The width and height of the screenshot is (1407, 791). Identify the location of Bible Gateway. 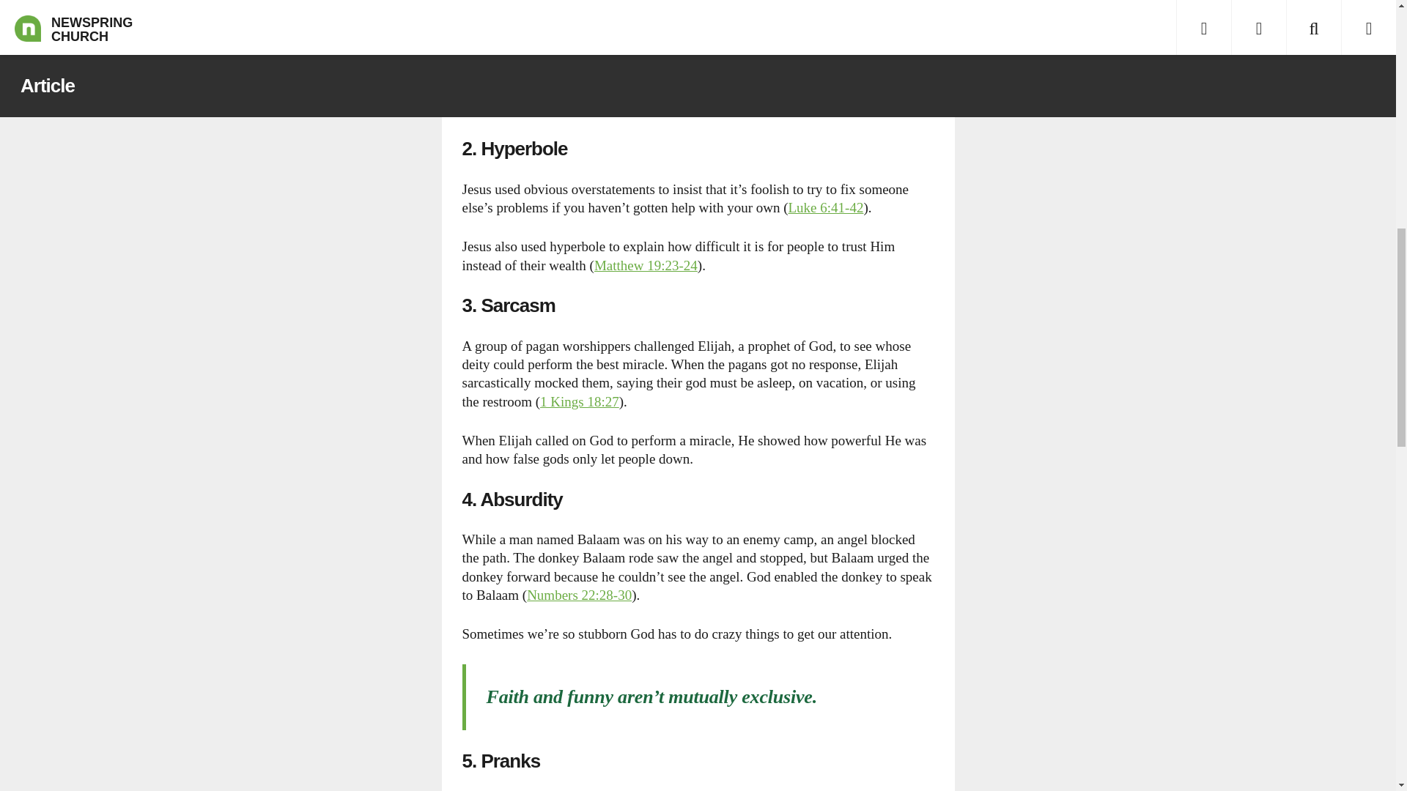
(646, 265).